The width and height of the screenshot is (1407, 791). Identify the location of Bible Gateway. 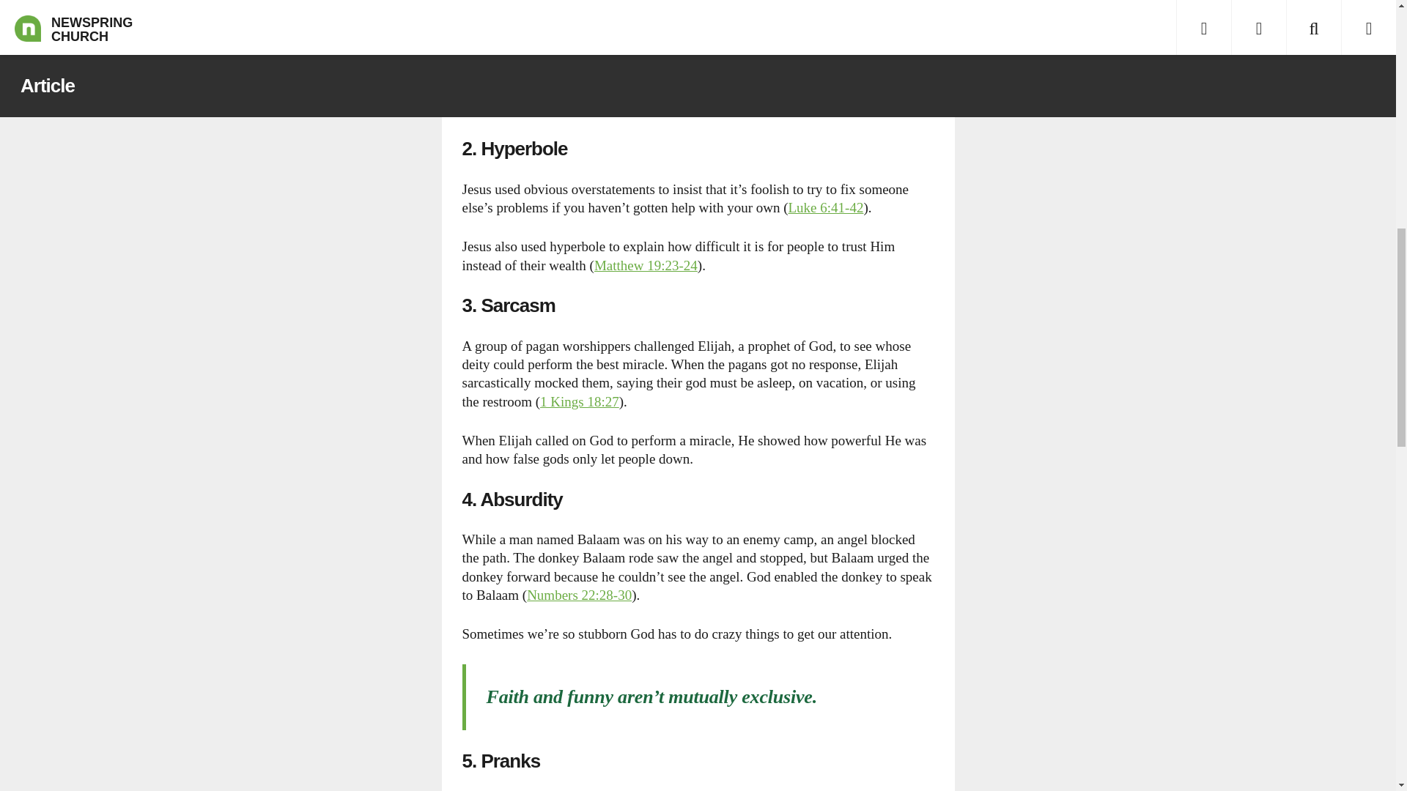
(646, 265).